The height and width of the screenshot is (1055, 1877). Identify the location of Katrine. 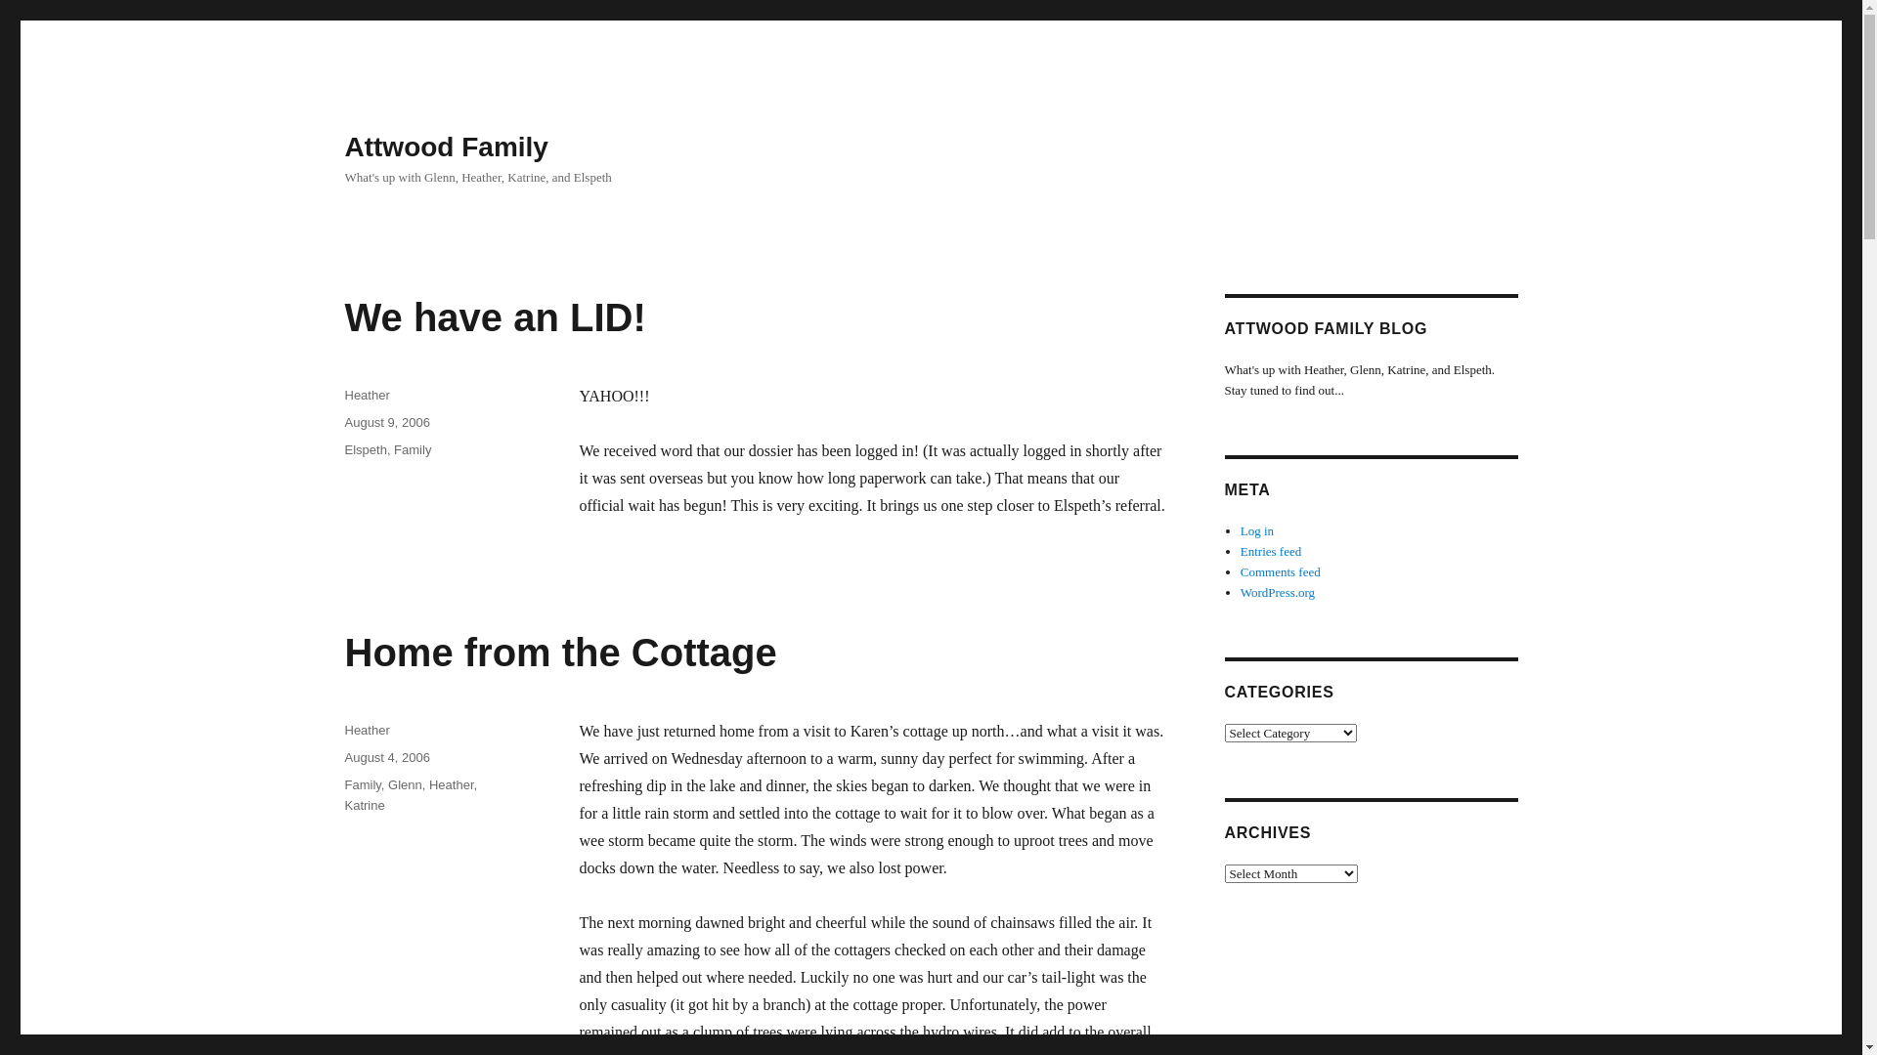
(364, 805).